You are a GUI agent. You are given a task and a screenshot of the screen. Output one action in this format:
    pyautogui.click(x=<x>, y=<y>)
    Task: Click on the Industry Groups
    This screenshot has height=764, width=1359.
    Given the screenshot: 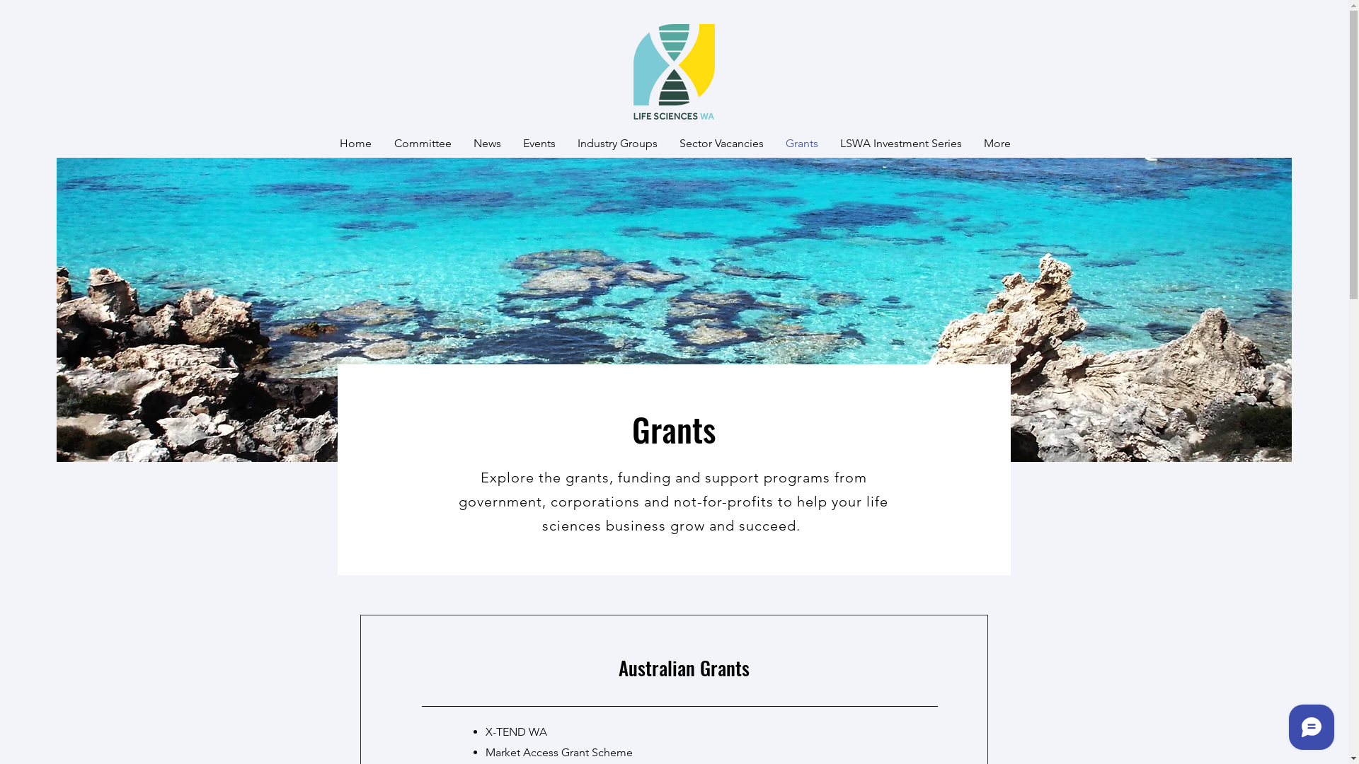 What is the action you would take?
    pyautogui.click(x=617, y=143)
    